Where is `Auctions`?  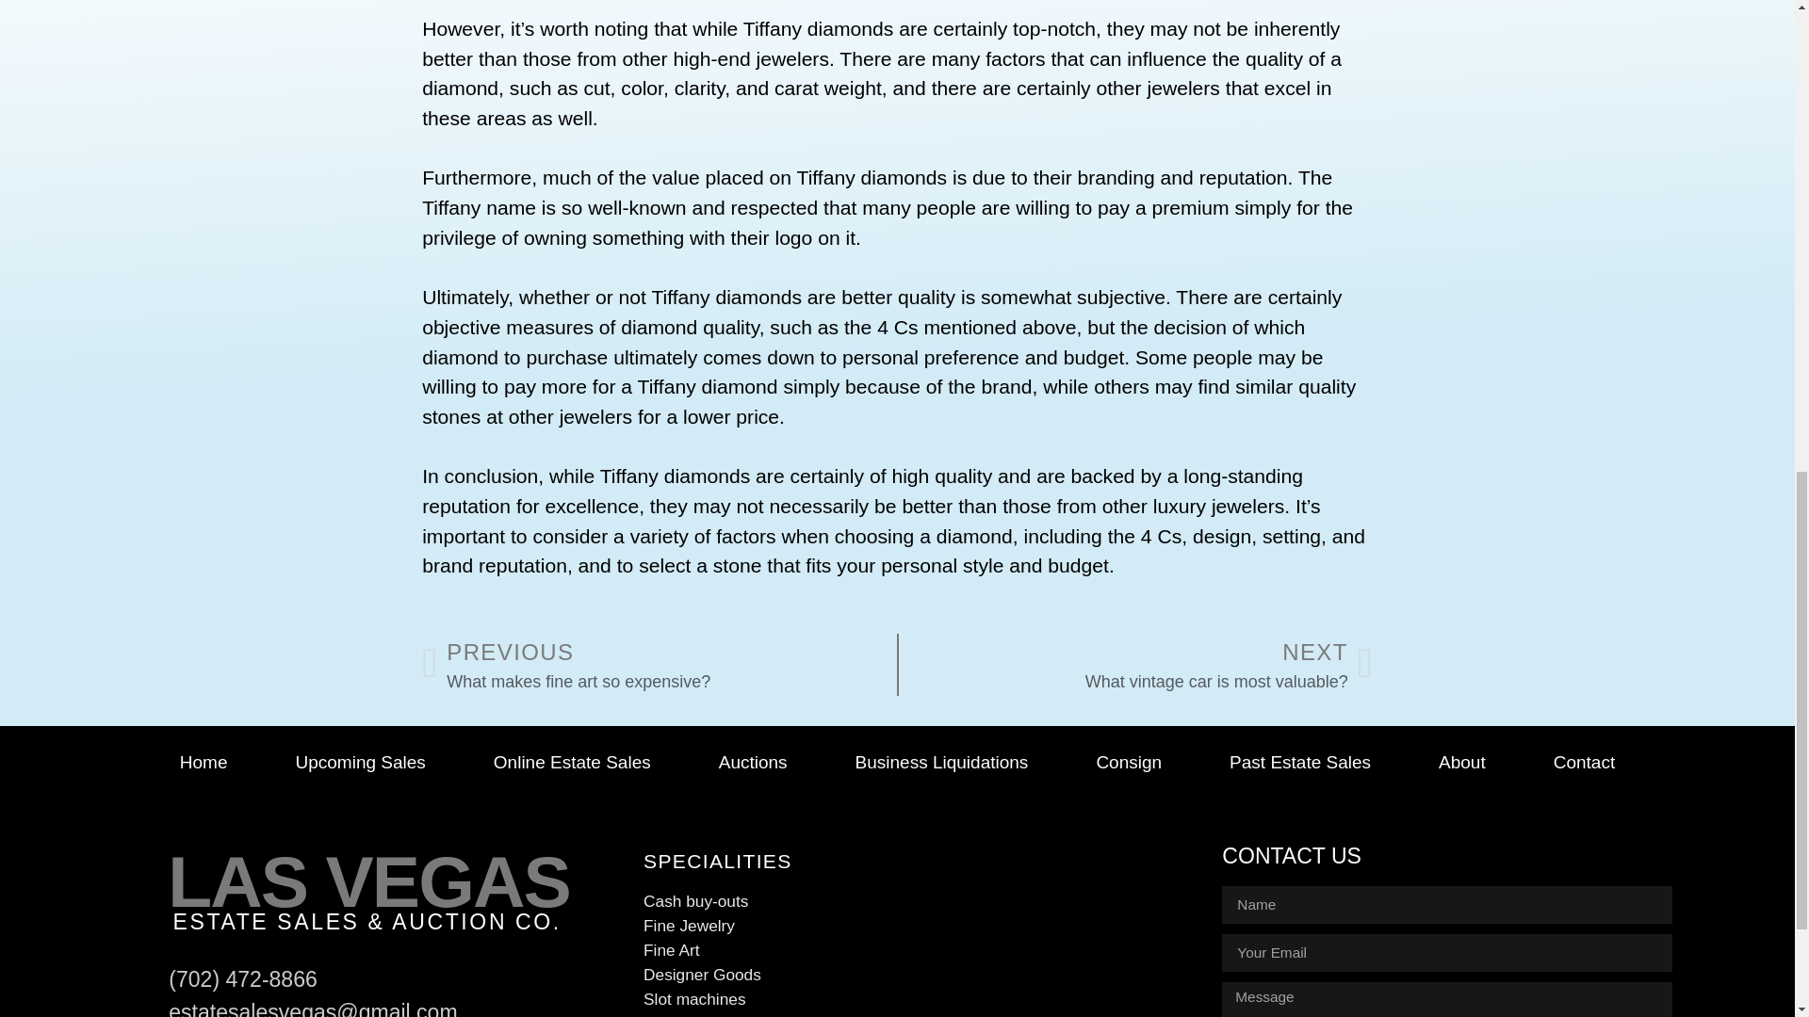
Auctions is located at coordinates (753, 763).